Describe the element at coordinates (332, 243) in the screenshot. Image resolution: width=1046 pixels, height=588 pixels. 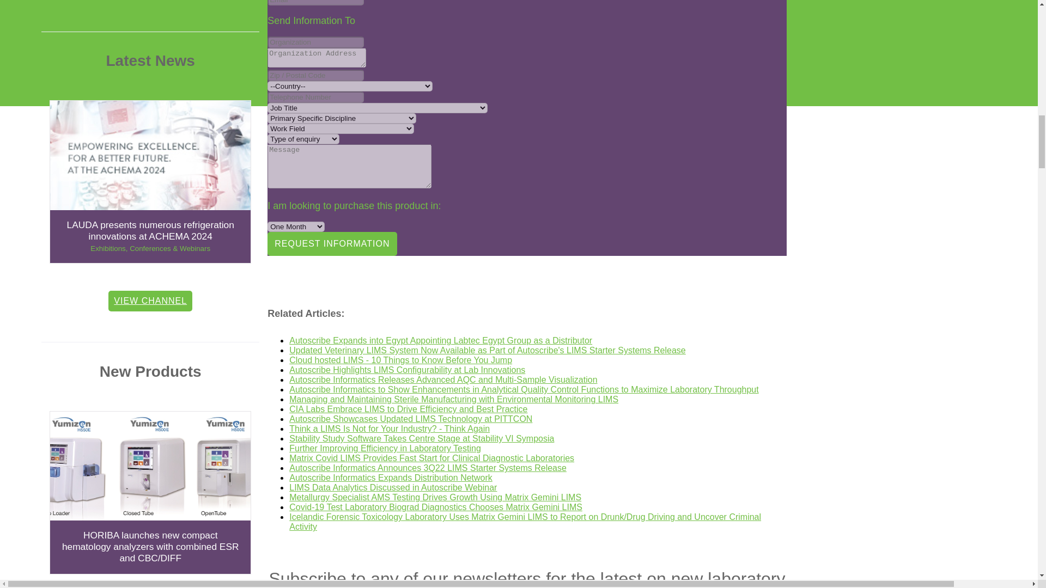
I see `Request Information` at that location.